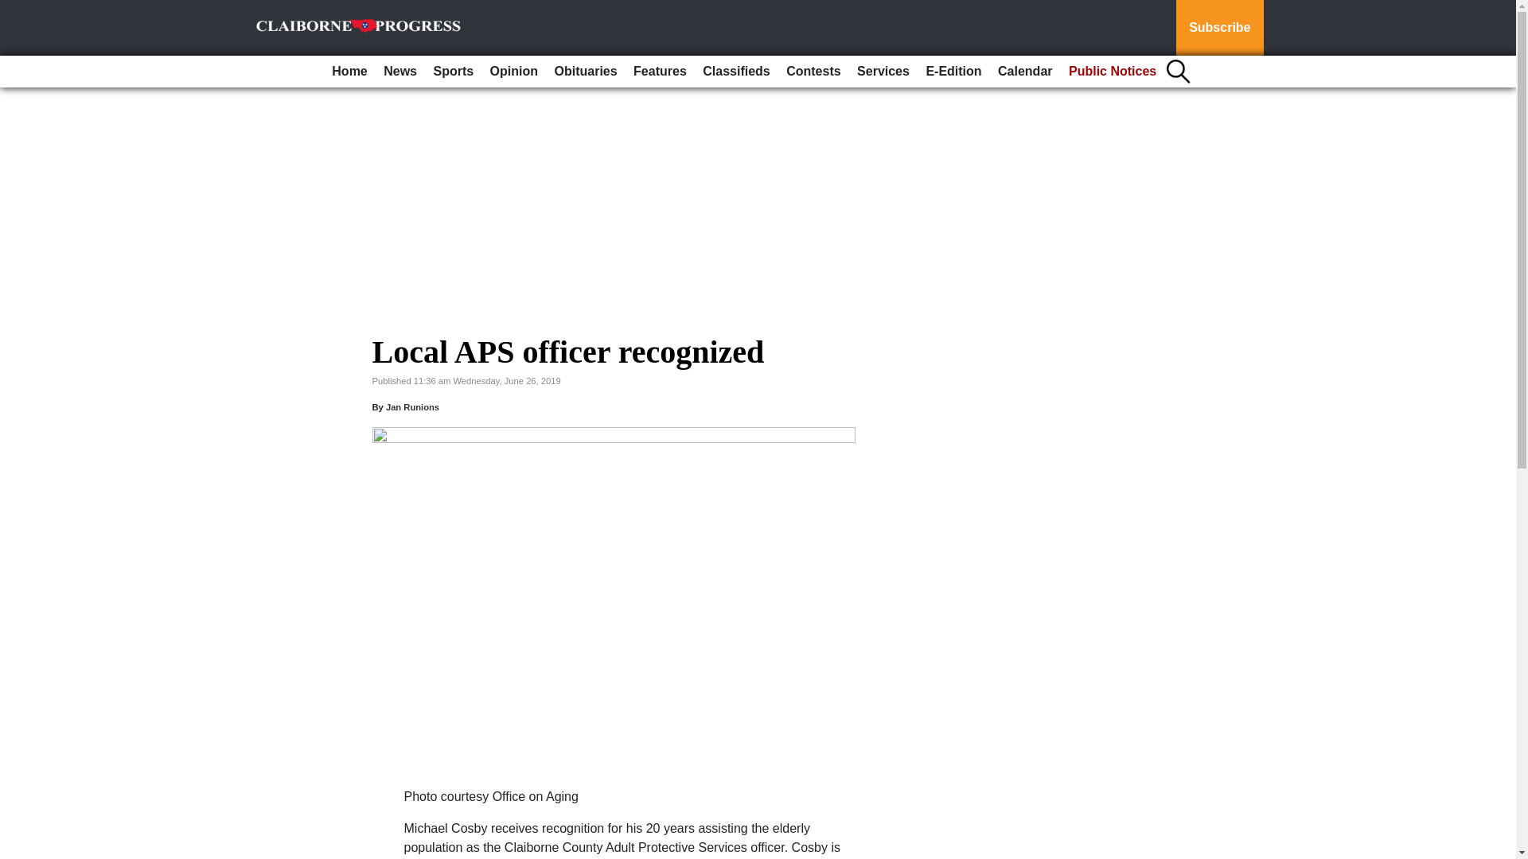  What do you see at coordinates (400, 72) in the screenshot?
I see `News` at bounding box center [400, 72].